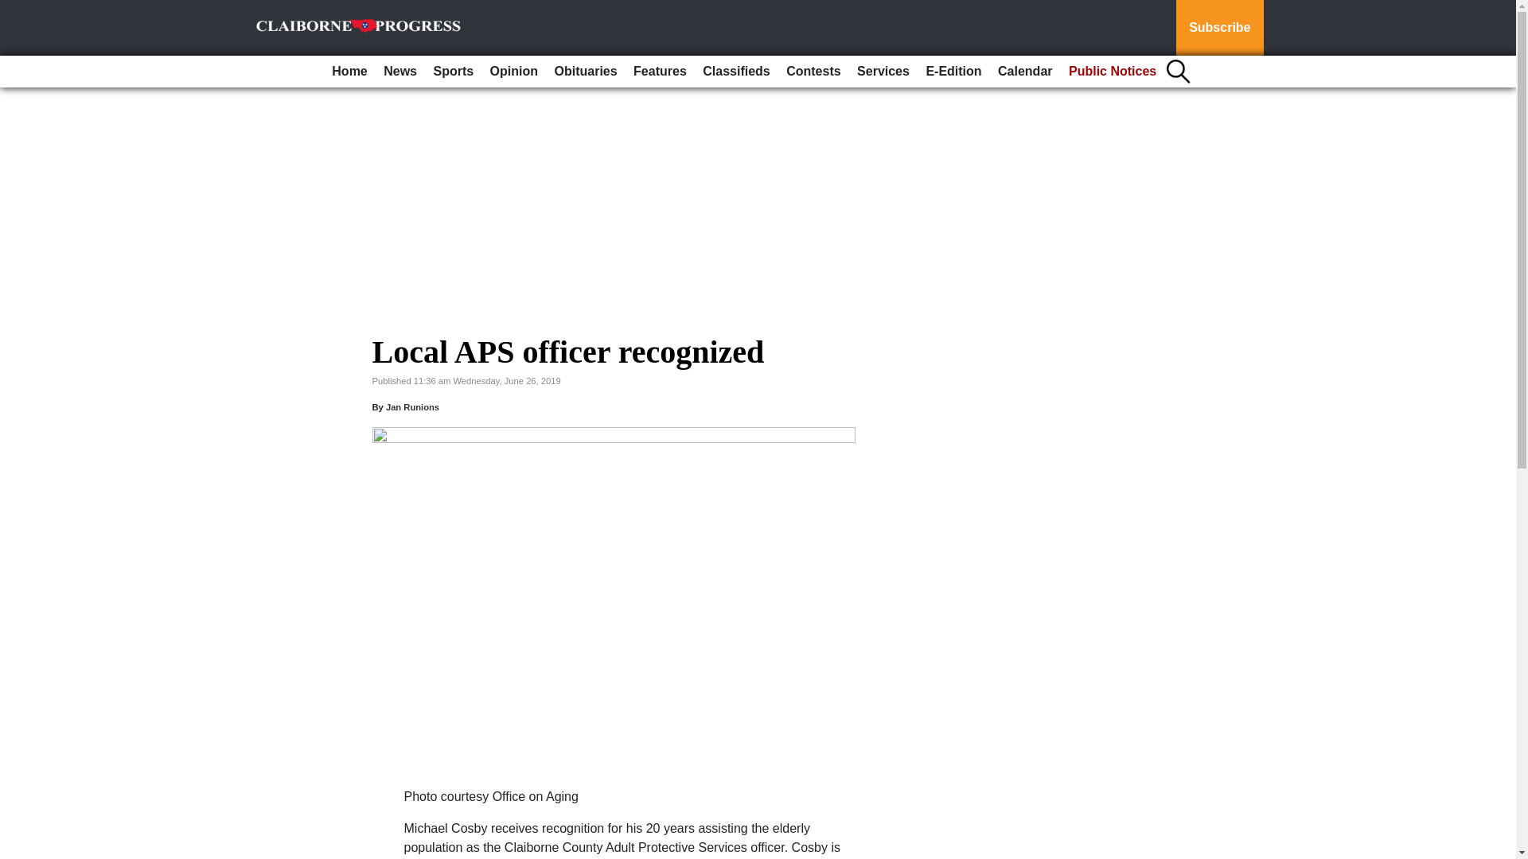  What do you see at coordinates (400, 72) in the screenshot?
I see `News` at bounding box center [400, 72].